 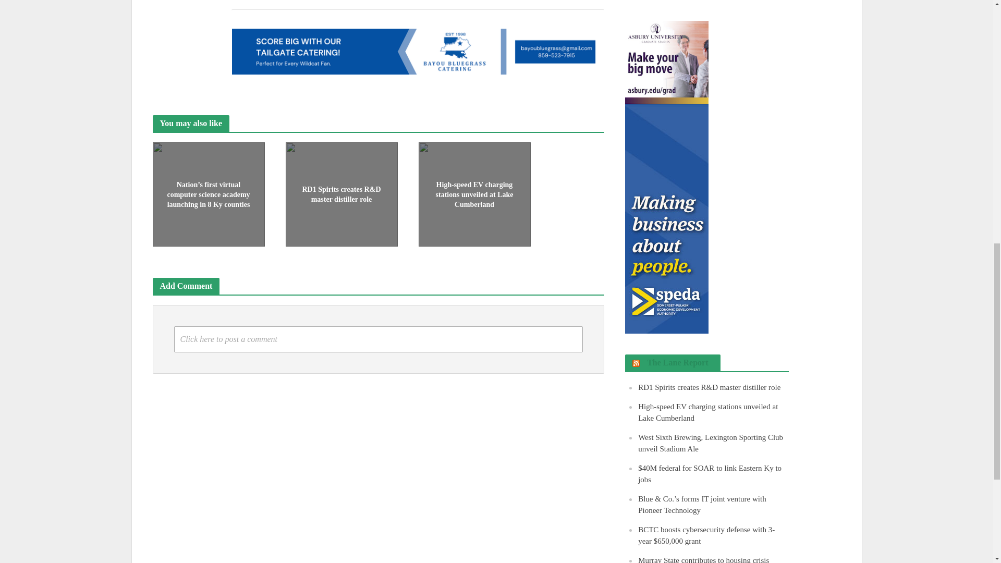 What do you see at coordinates (474, 193) in the screenshot?
I see `High-speed EV charging stations unveiled at Lake Cumberland` at bounding box center [474, 193].